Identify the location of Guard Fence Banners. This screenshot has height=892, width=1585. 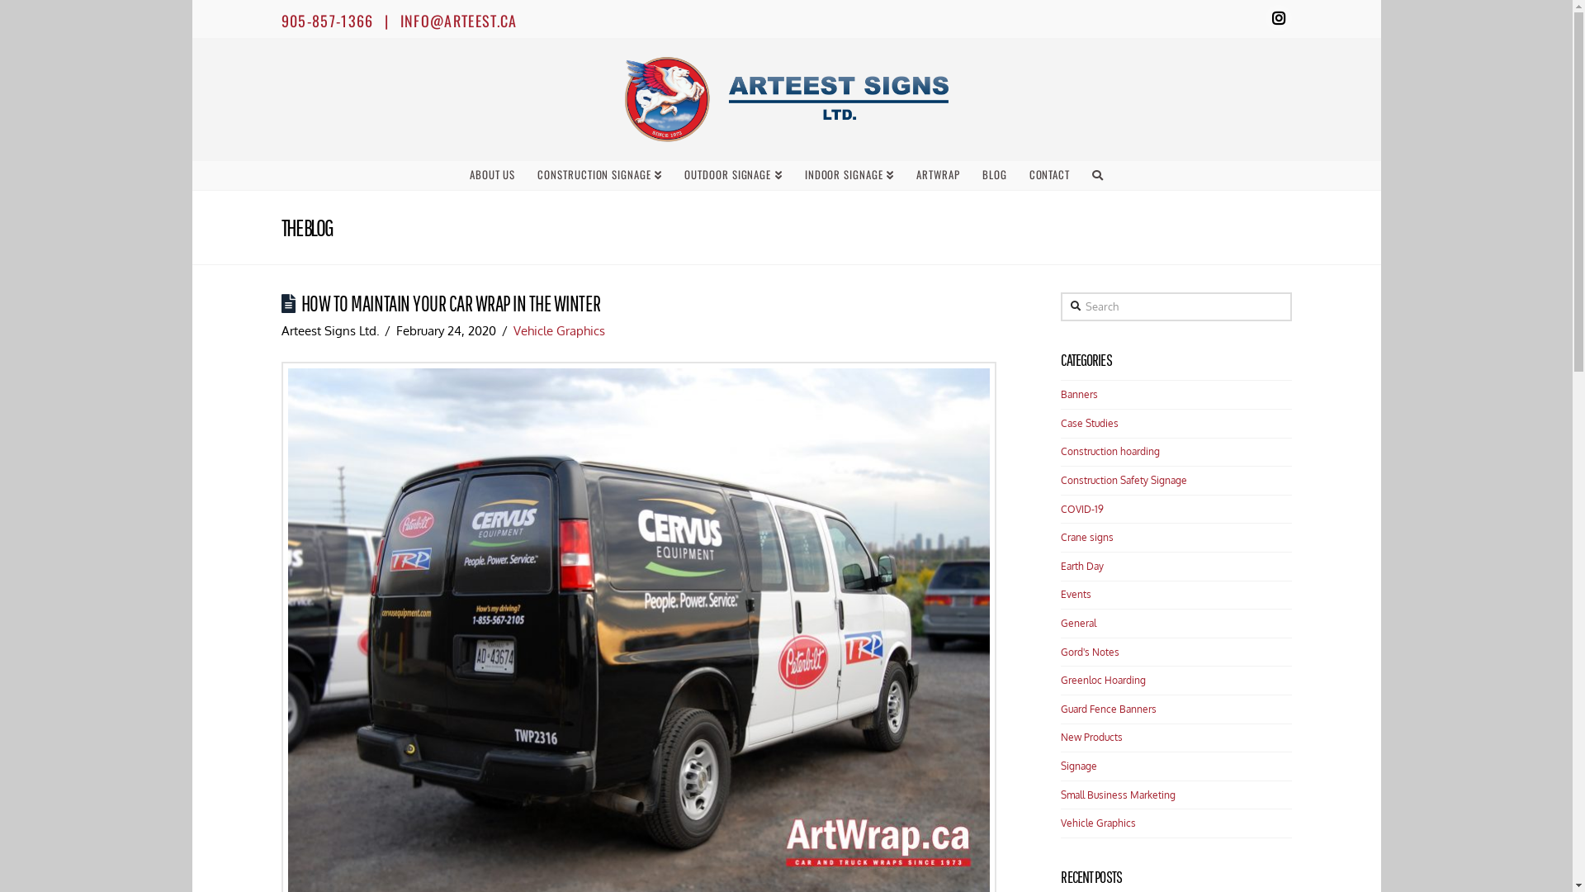
(1109, 709).